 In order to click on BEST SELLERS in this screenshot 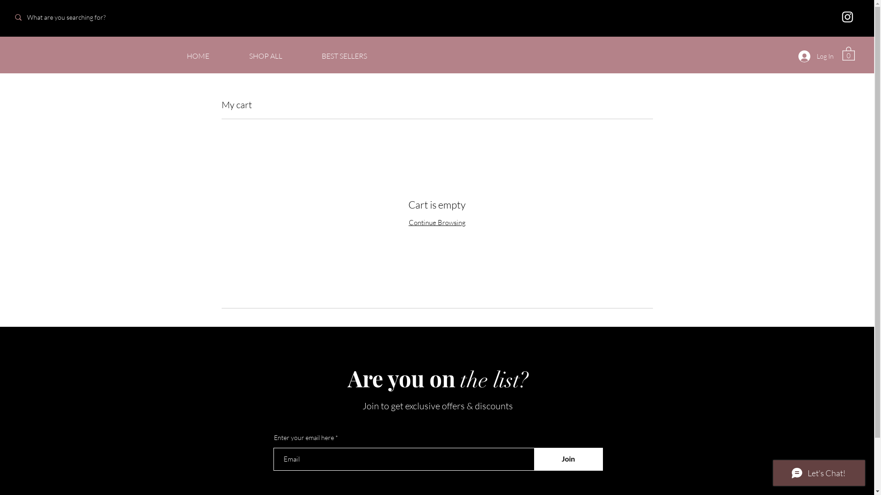, I will do `click(344, 56)`.